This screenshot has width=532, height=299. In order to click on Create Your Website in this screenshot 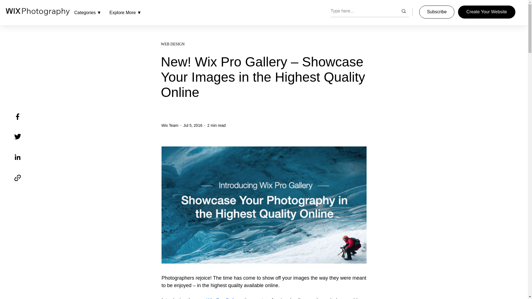, I will do `click(487, 12)`.